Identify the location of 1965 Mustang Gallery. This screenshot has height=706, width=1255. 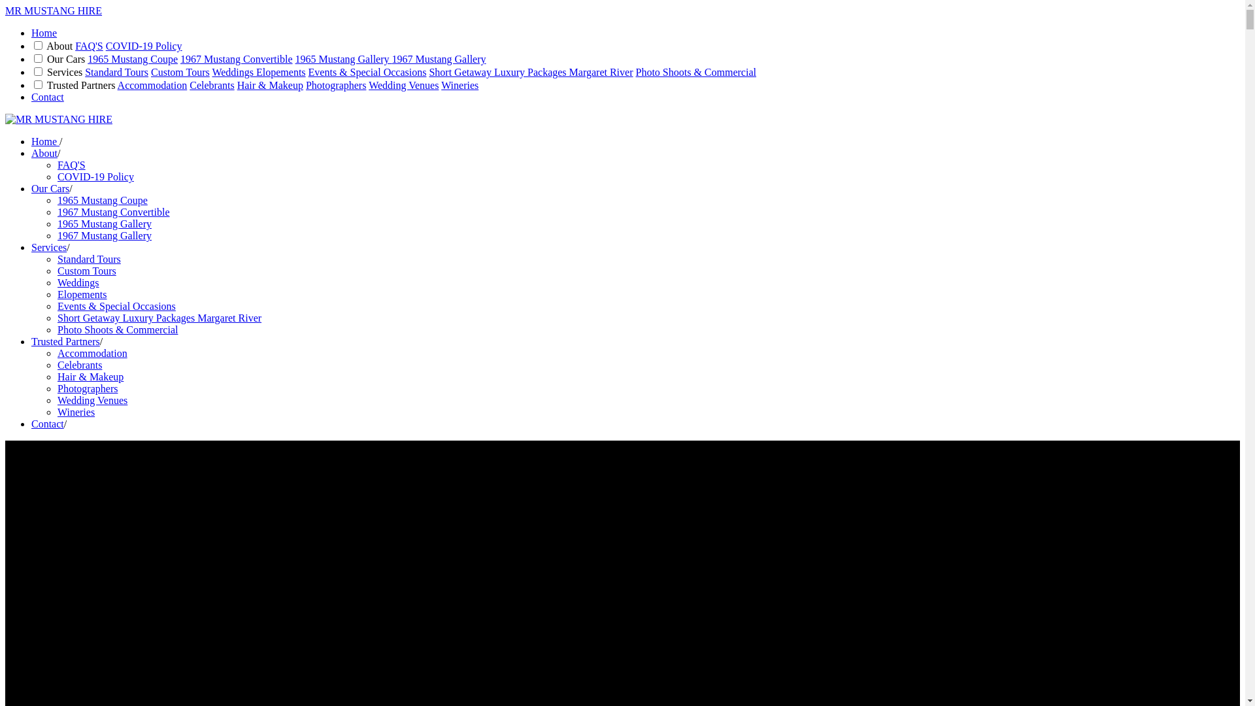
(344, 59).